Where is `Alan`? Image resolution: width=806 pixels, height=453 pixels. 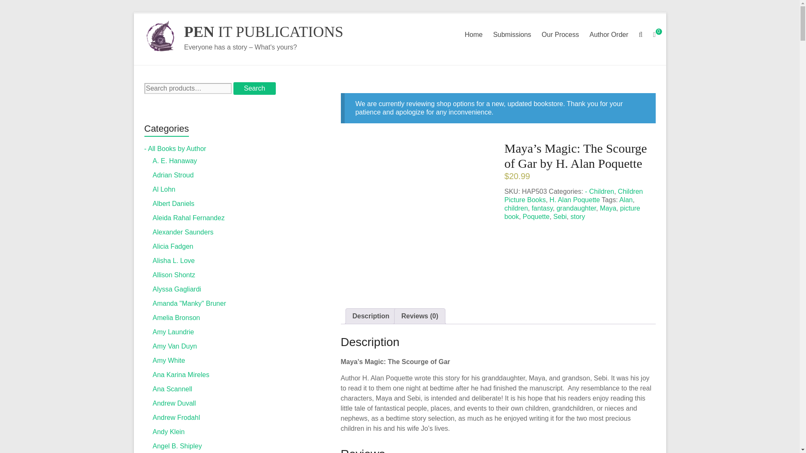
Alan is located at coordinates (625, 200).